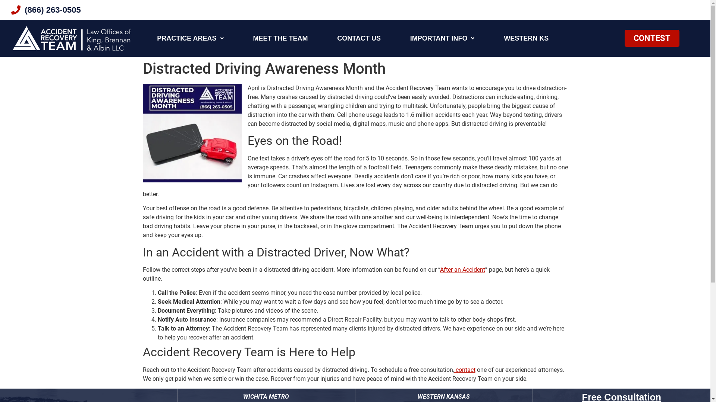 The width and height of the screenshot is (716, 402). What do you see at coordinates (465, 370) in the screenshot?
I see `contact` at bounding box center [465, 370].